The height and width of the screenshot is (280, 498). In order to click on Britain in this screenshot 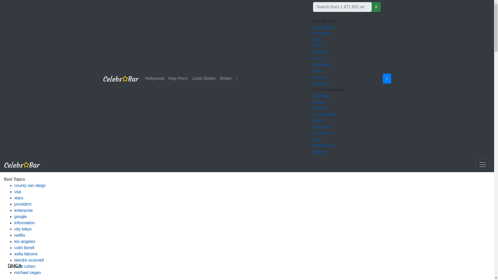, I will do `click(226, 78)`.